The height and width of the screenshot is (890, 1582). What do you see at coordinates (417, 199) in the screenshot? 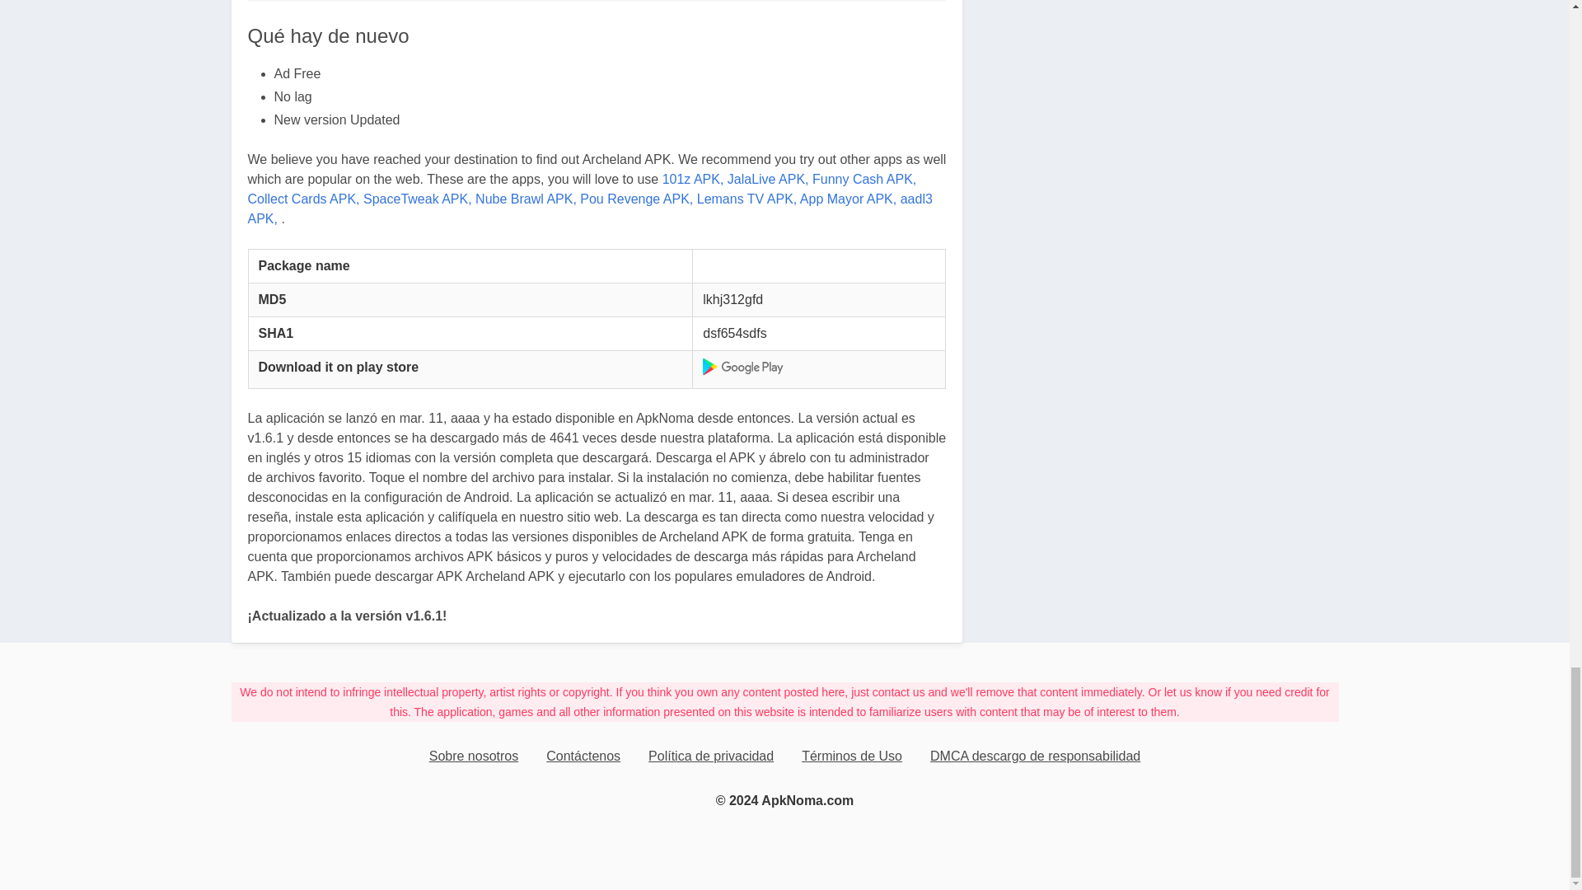
I see `SpaceTweak APK APK` at bounding box center [417, 199].